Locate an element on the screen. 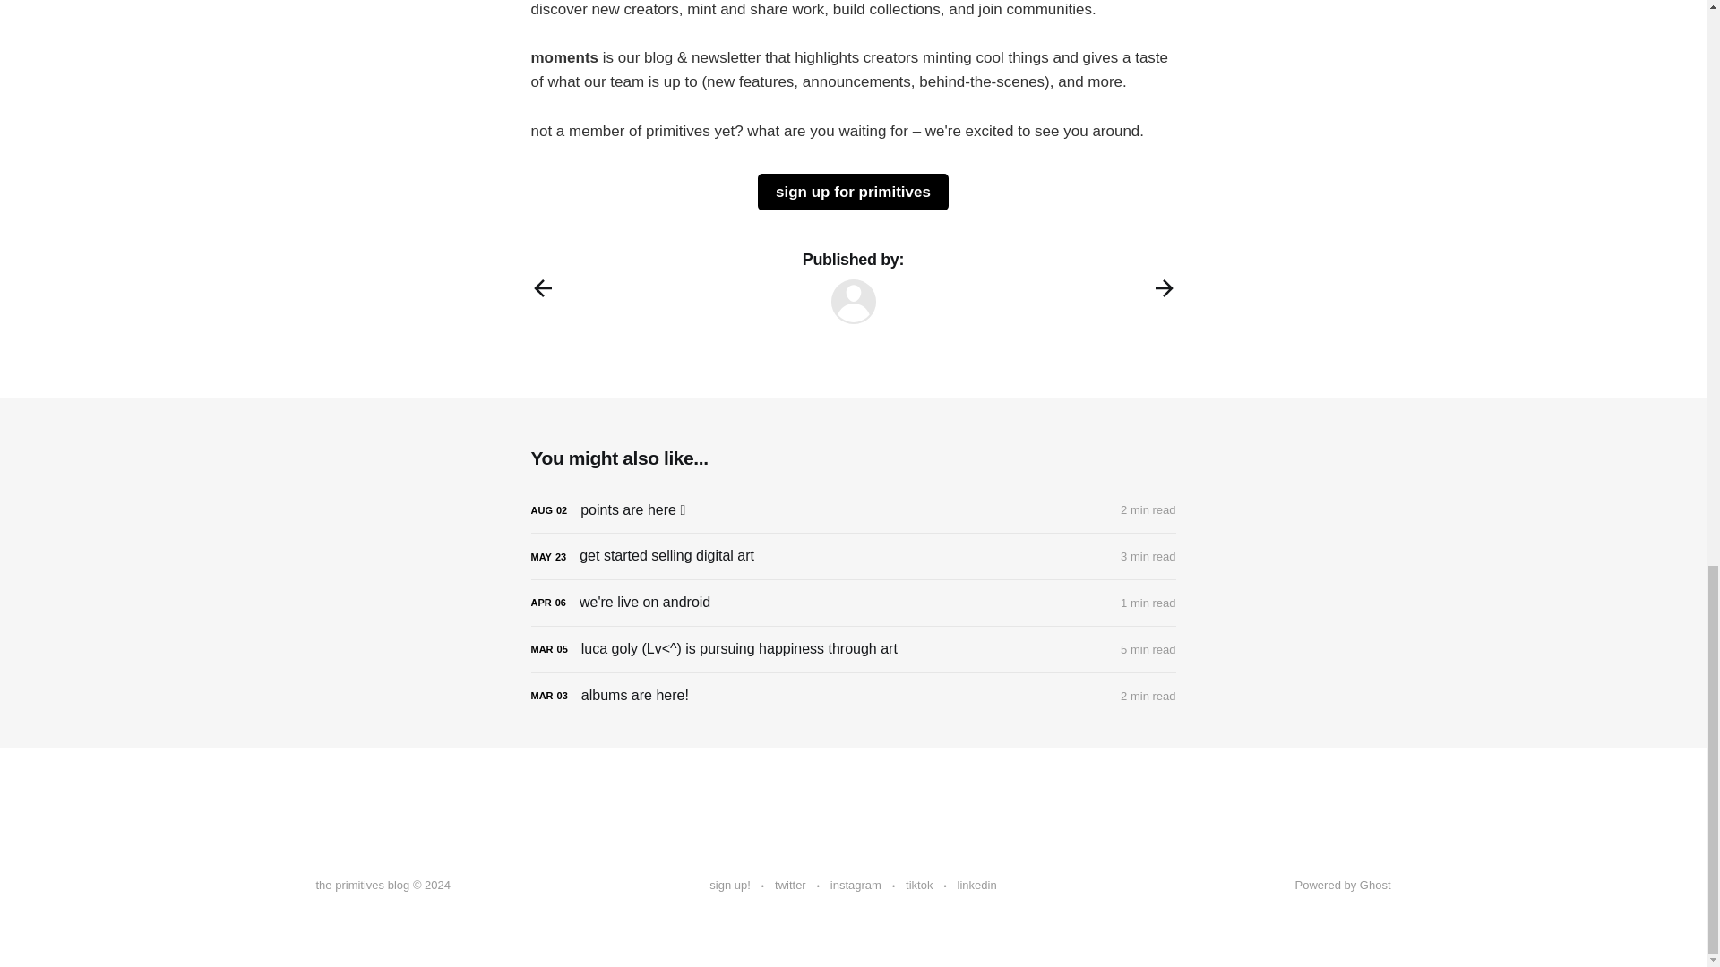  sign up! is located at coordinates (729, 886).